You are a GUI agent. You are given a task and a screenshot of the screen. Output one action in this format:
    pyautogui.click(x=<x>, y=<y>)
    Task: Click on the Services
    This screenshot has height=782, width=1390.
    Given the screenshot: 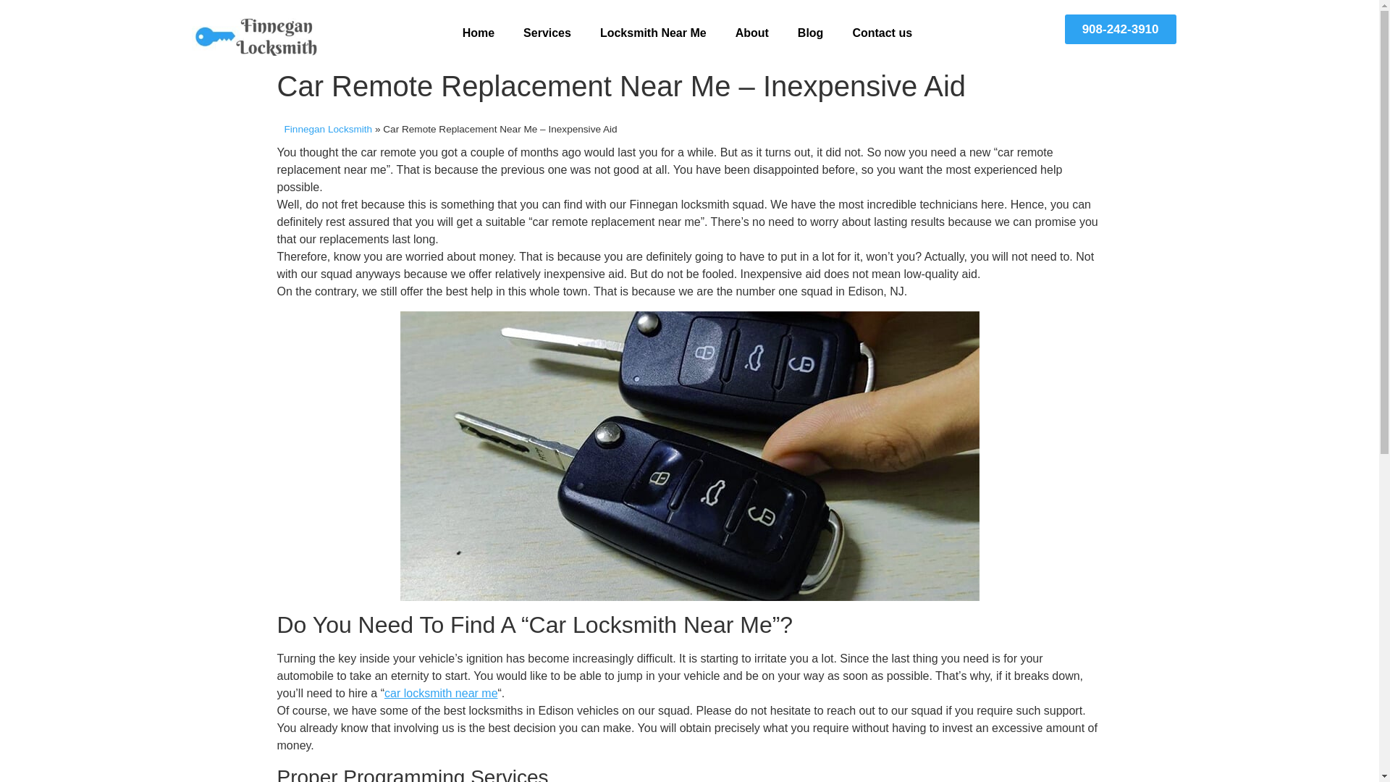 What is the action you would take?
    pyautogui.click(x=547, y=33)
    